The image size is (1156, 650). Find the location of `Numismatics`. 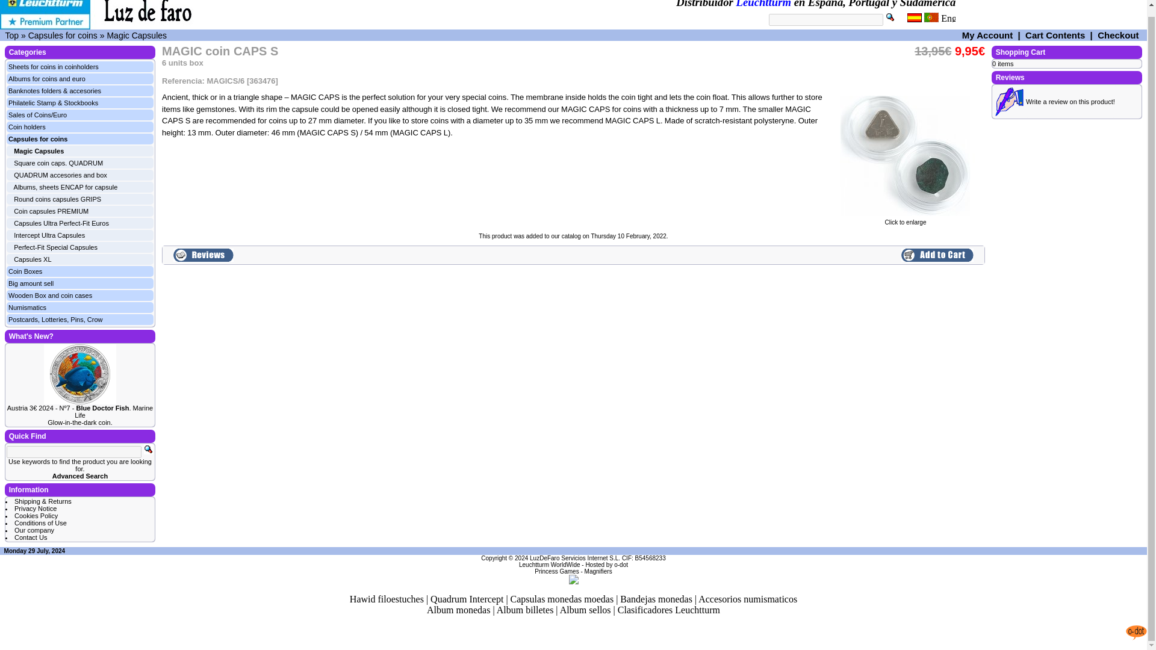

Numismatics is located at coordinates (26, 308).